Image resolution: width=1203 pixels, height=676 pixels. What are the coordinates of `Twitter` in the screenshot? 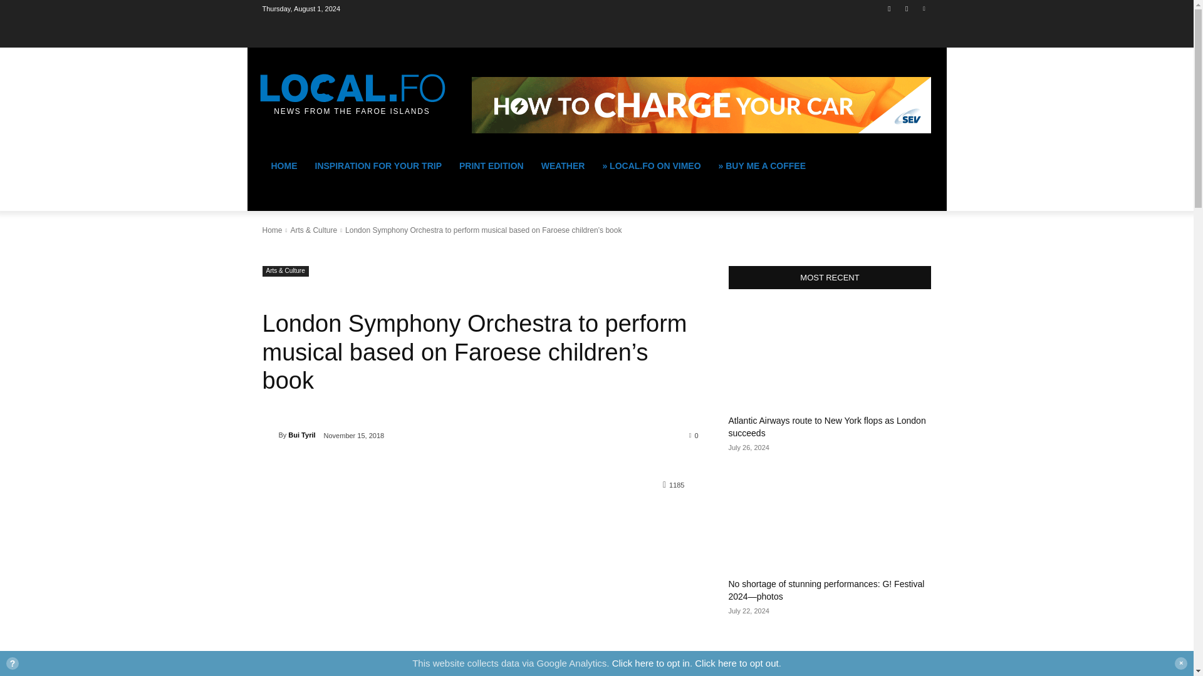 It's located at (907, 8).